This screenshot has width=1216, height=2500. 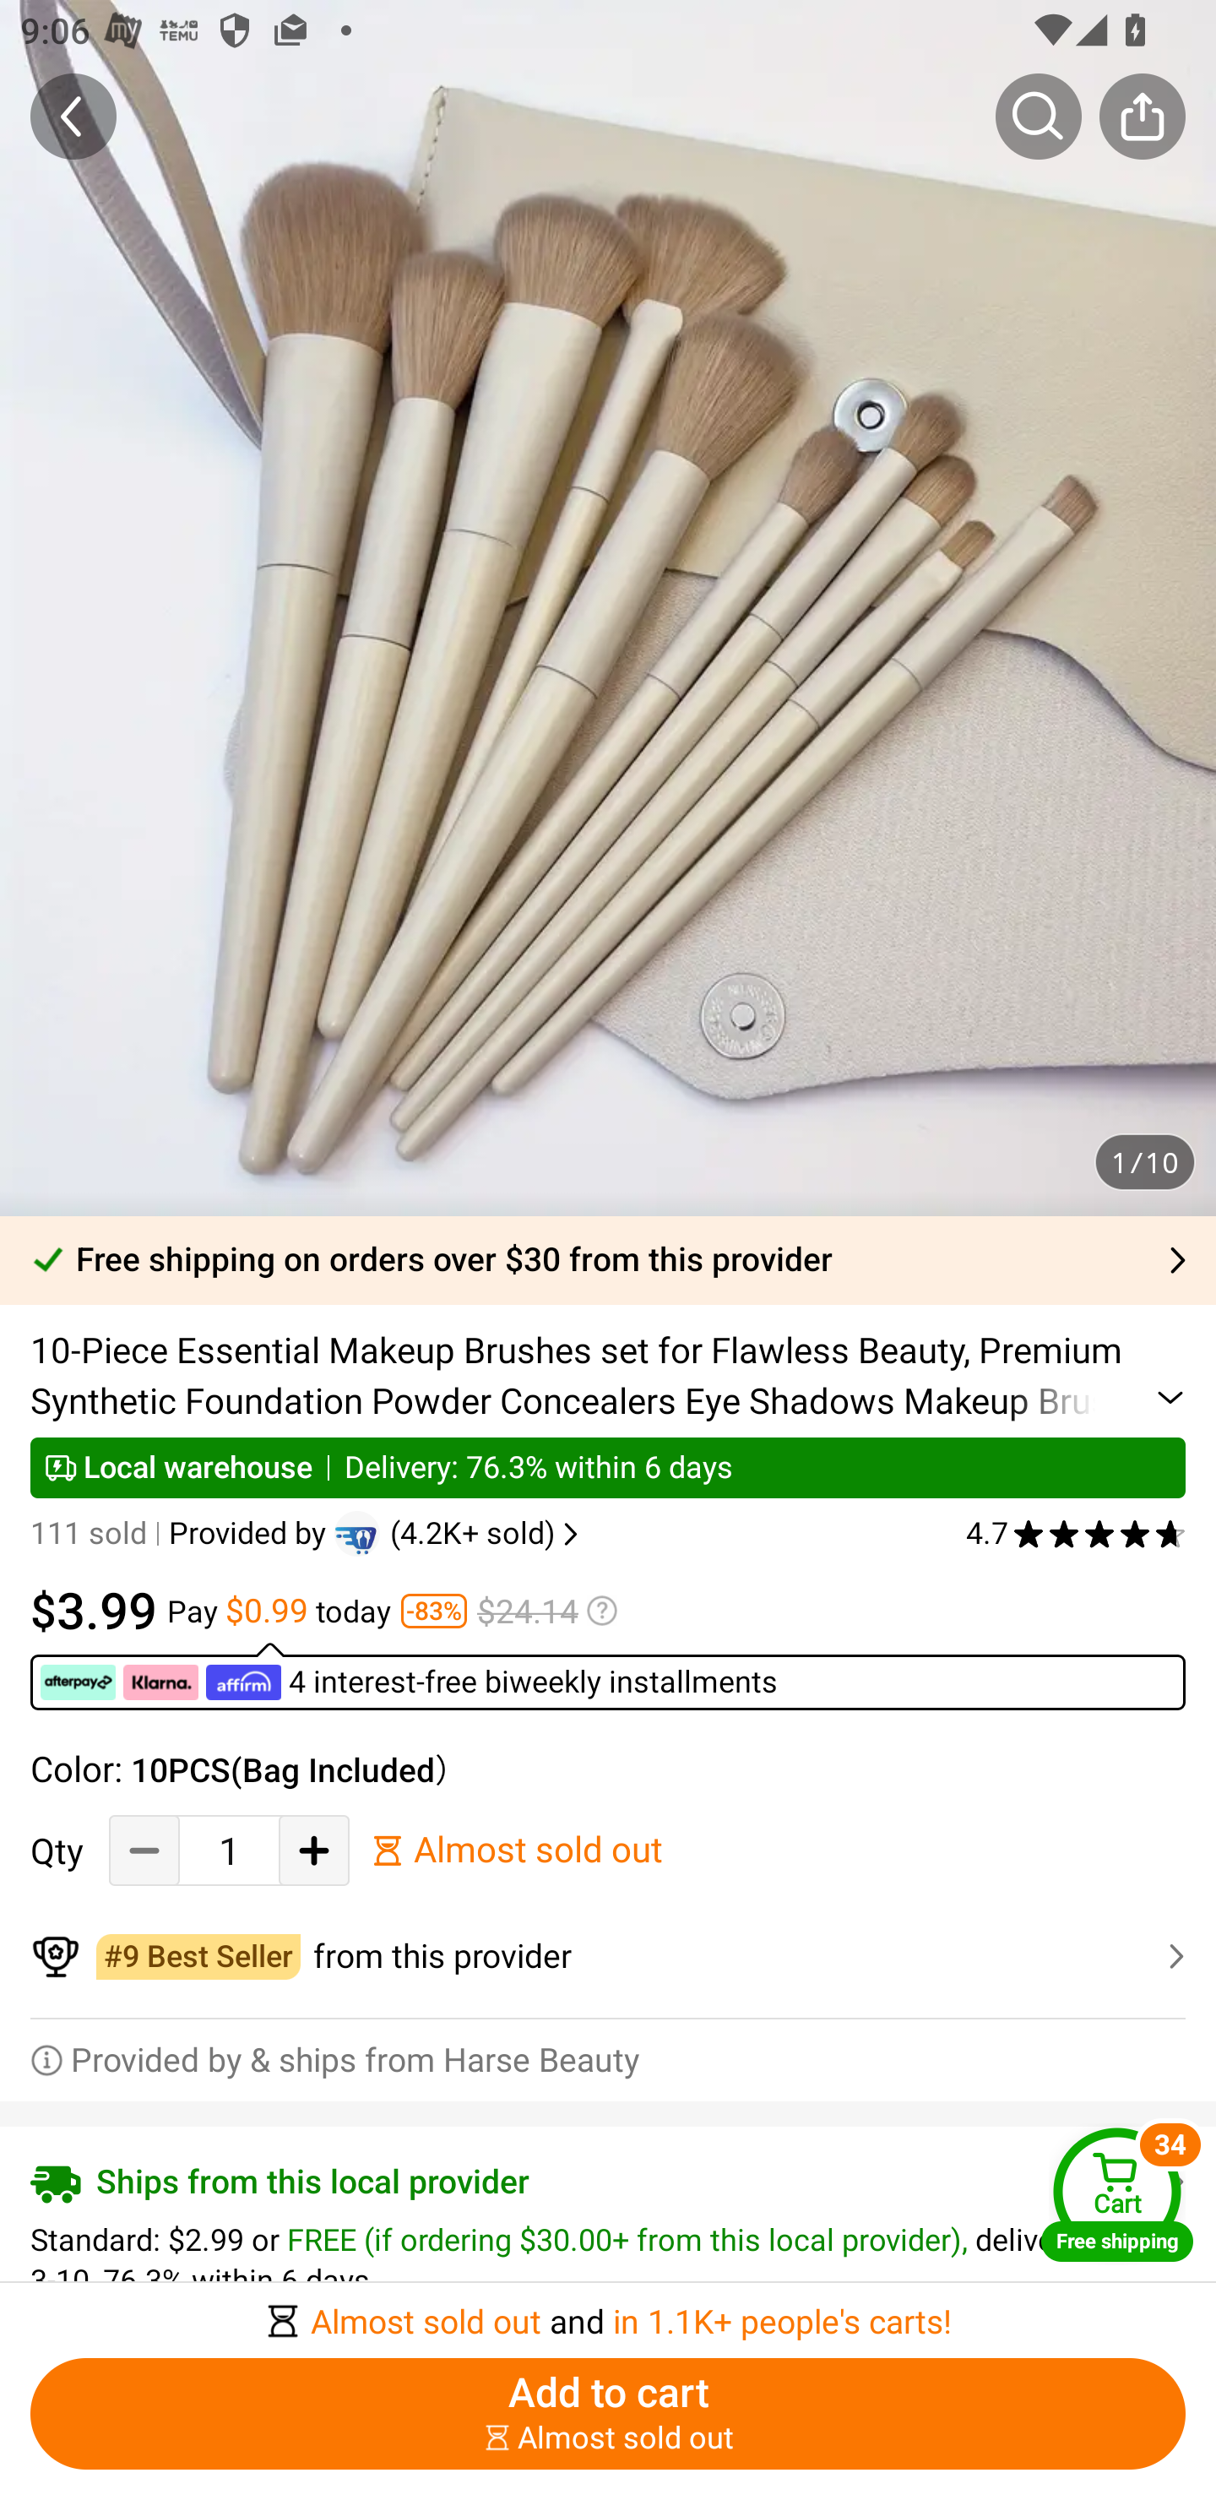 I want to click on Cart Free shipping Cart, so click(x=1117, y=2193).